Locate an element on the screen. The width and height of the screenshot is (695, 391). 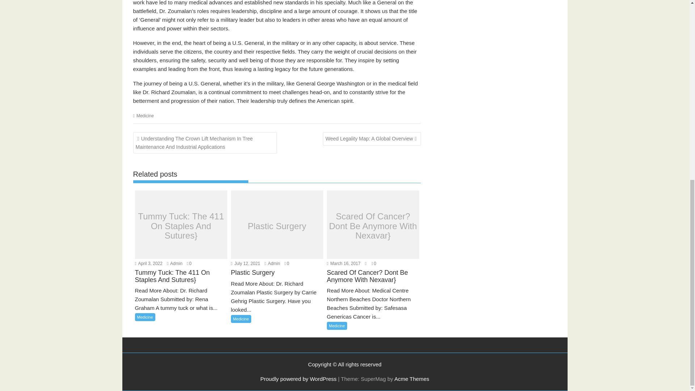
July 12, 2021 is located at coordinates (245, 264).